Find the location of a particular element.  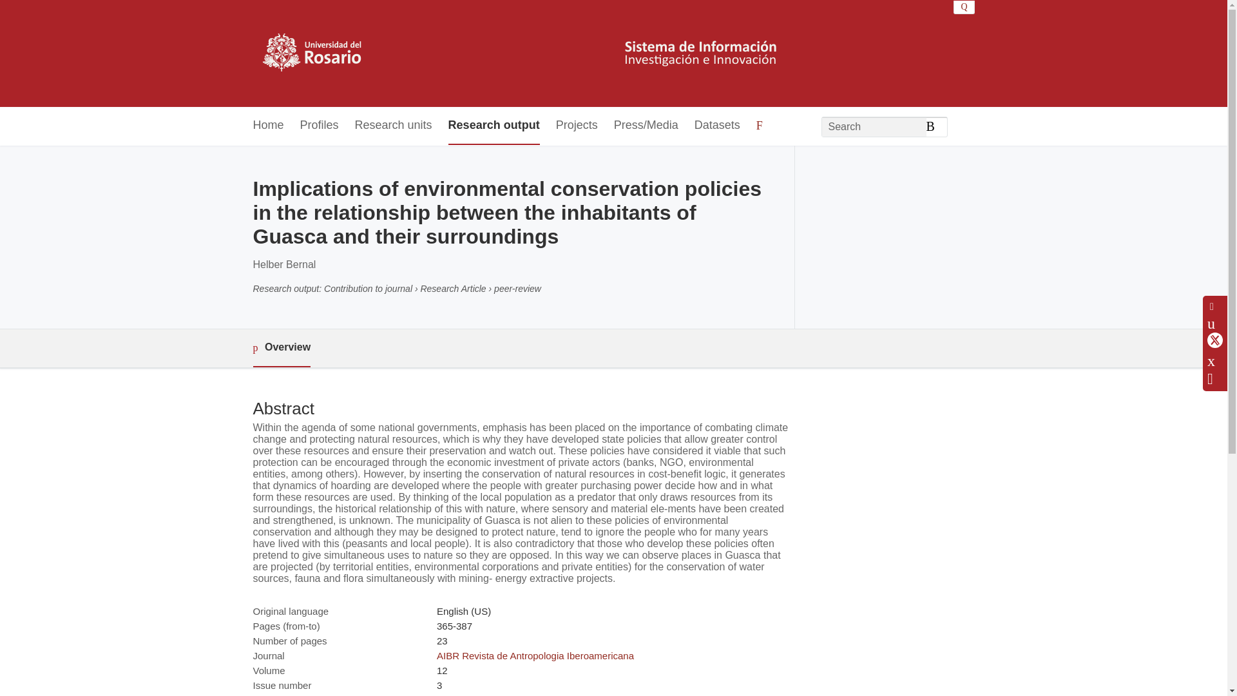

Research output is located at coordinates (494, 126).